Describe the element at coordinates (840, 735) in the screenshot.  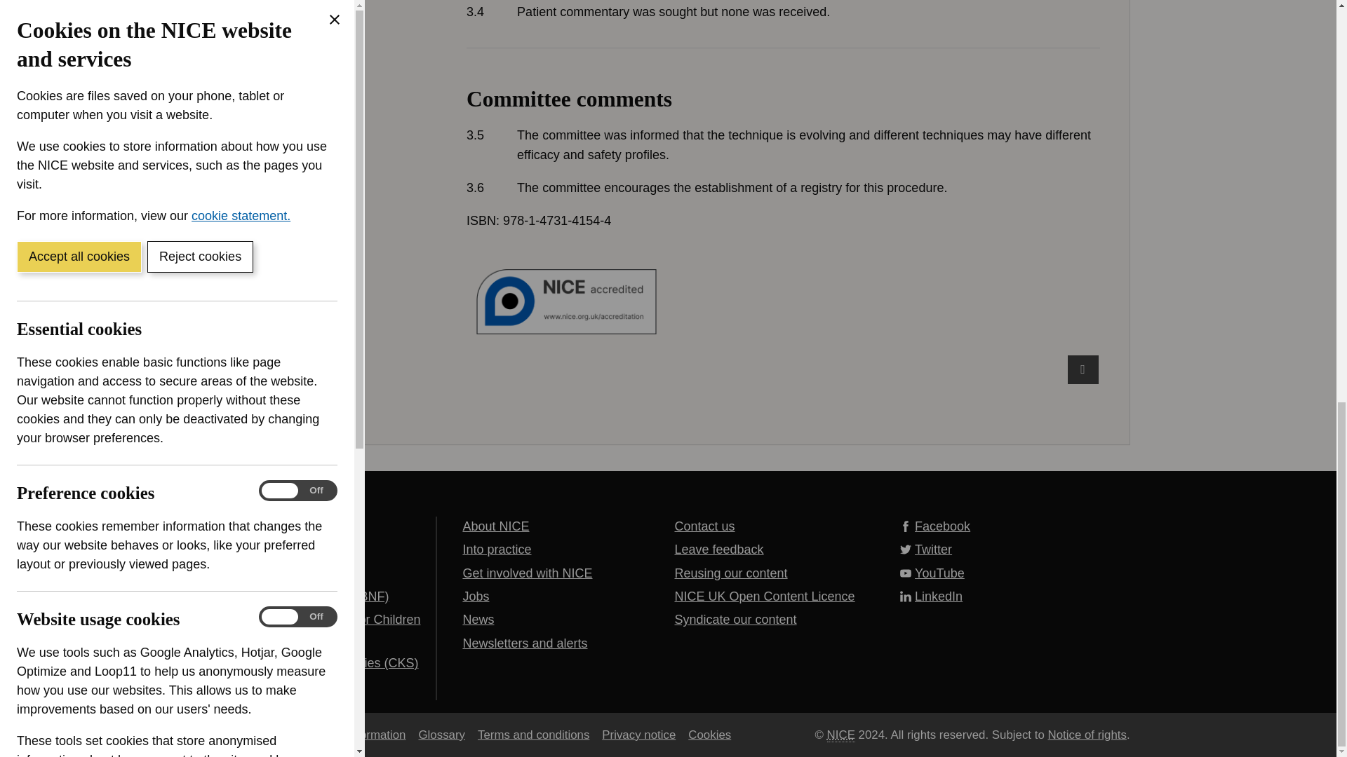
I see `National Institute for Health and Care Excellence` at that location.